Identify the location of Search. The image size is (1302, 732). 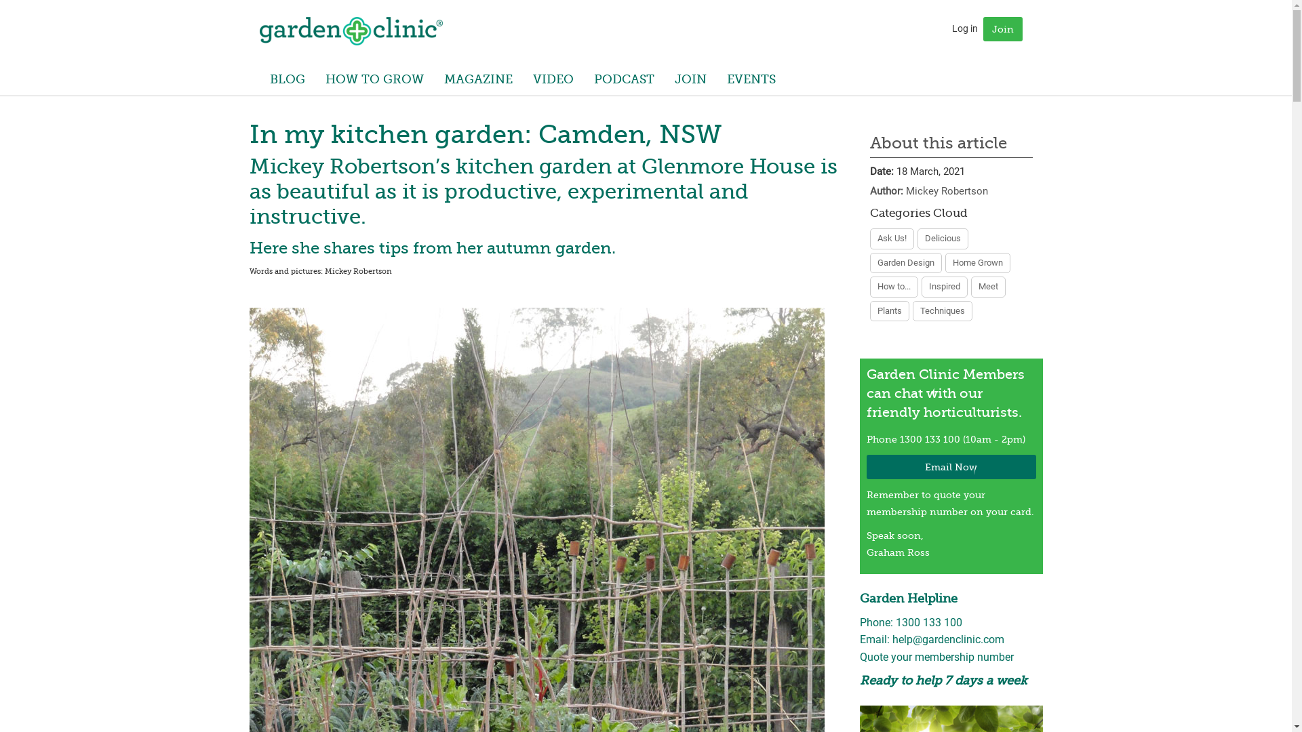
(24, 12).